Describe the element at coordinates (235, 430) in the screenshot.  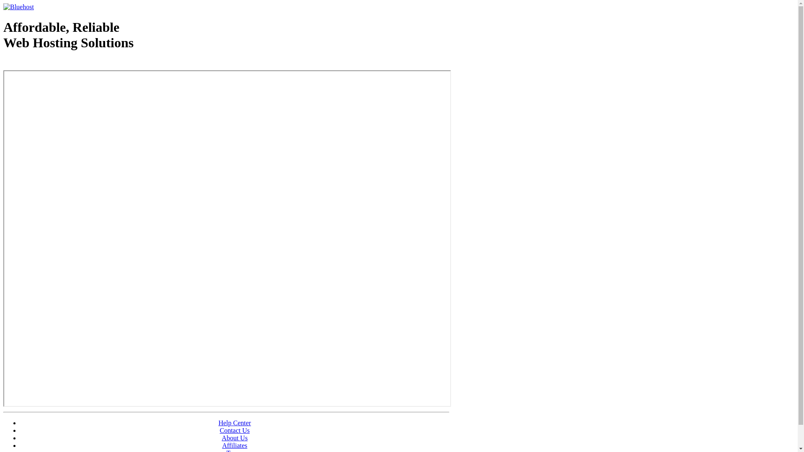
I see `Contact Us` at that location.